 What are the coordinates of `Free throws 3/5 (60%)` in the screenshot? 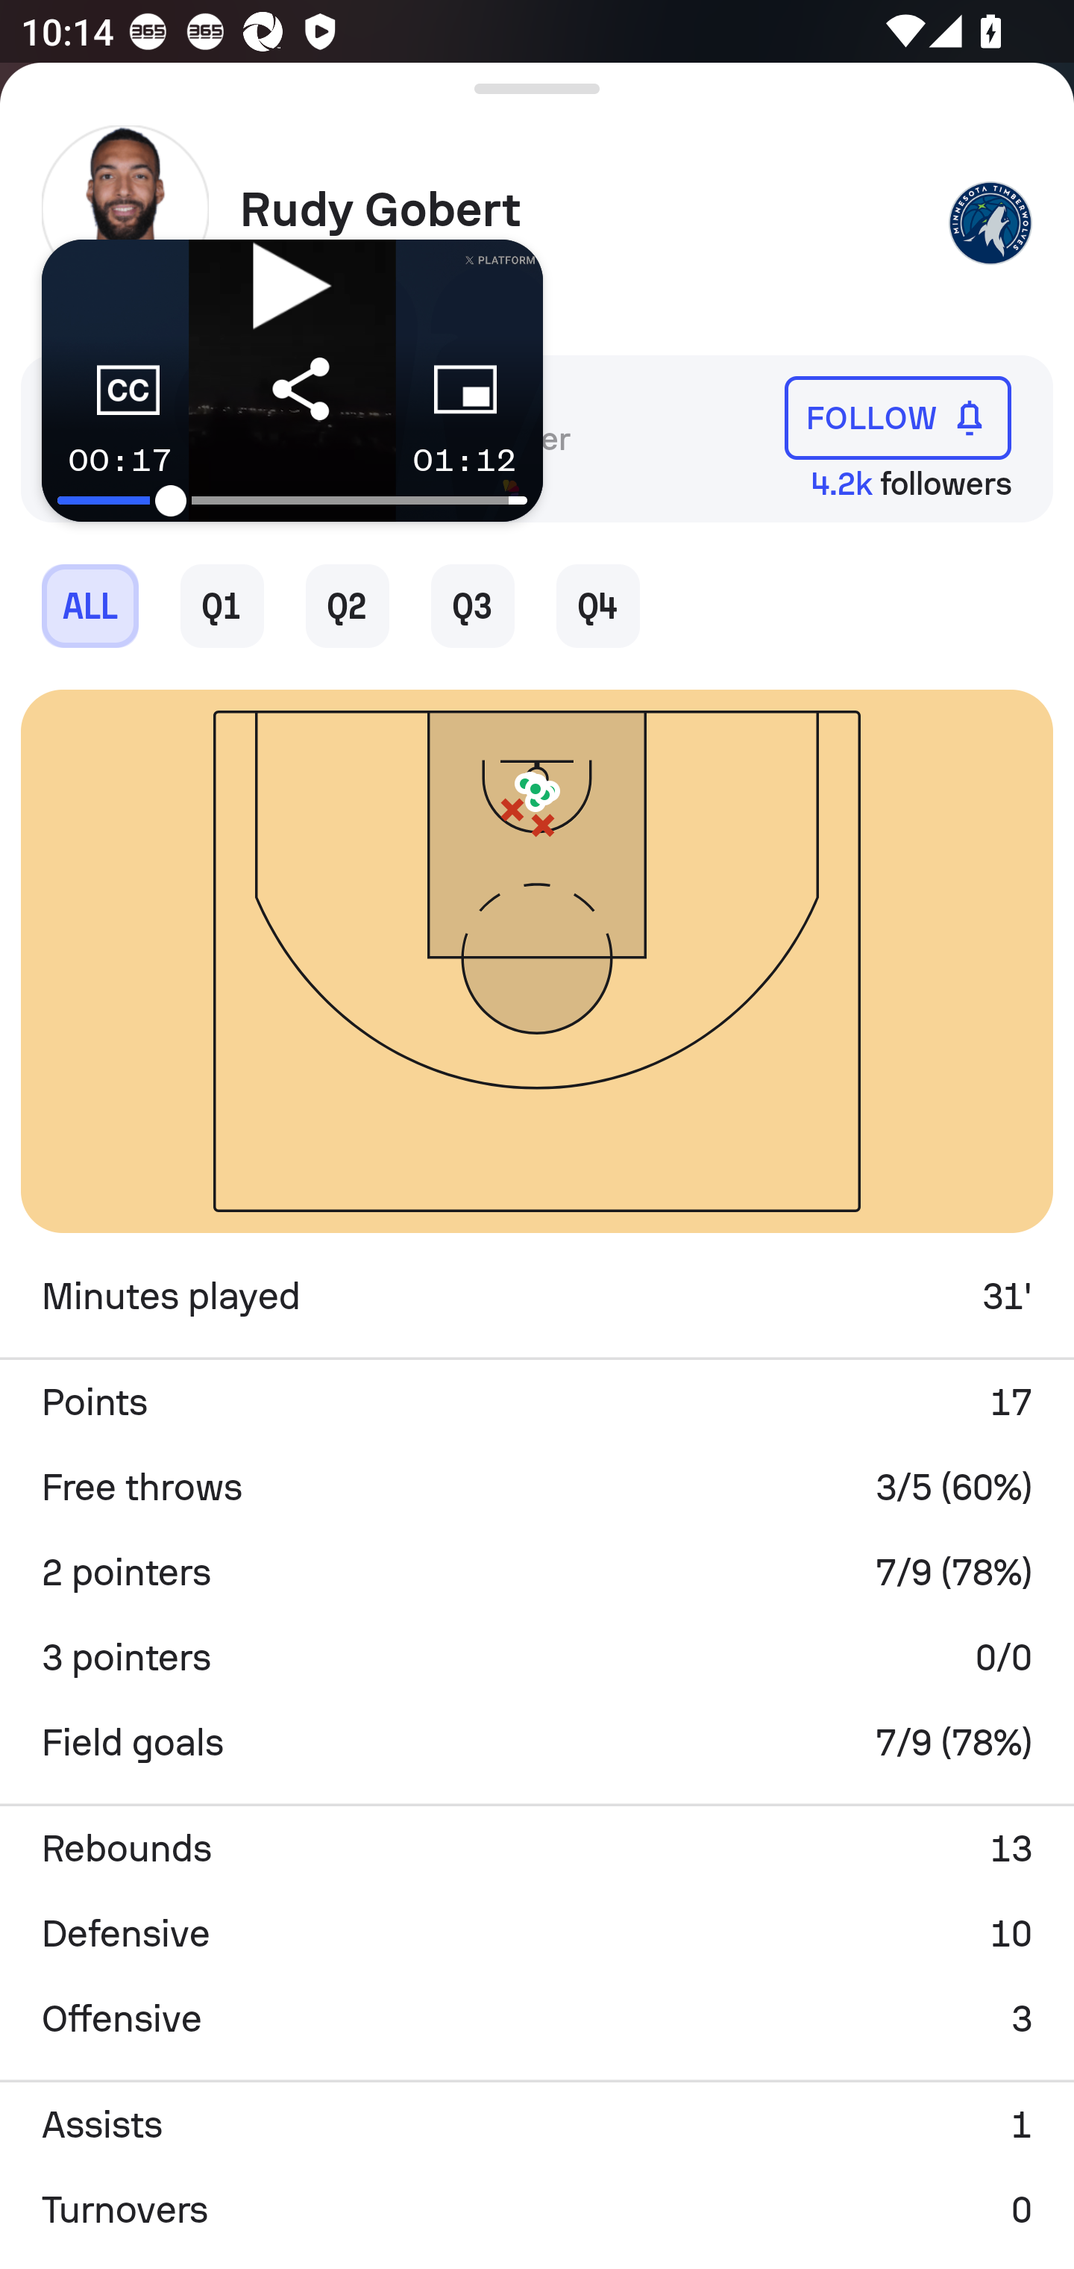 It's located at (537, 1487).